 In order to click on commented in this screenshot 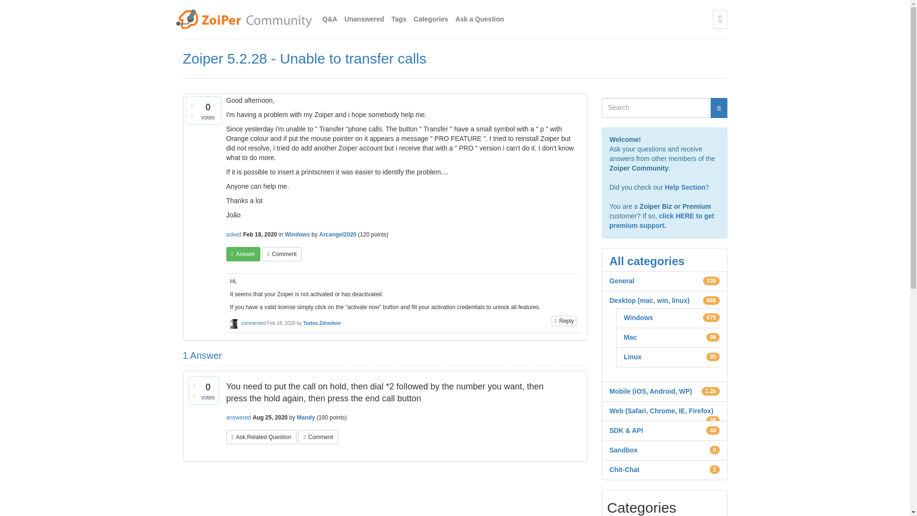, I will do `click(253, 323)`.